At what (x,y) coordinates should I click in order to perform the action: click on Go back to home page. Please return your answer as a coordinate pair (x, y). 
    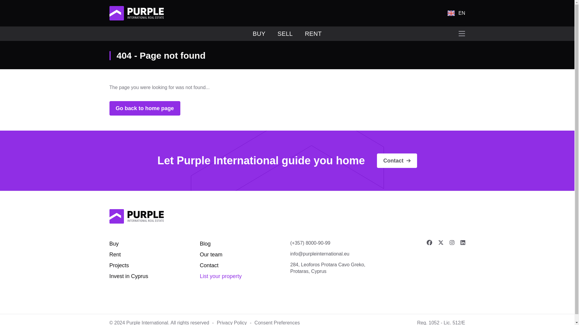
    Looking at the image, I should click on (145, 108).